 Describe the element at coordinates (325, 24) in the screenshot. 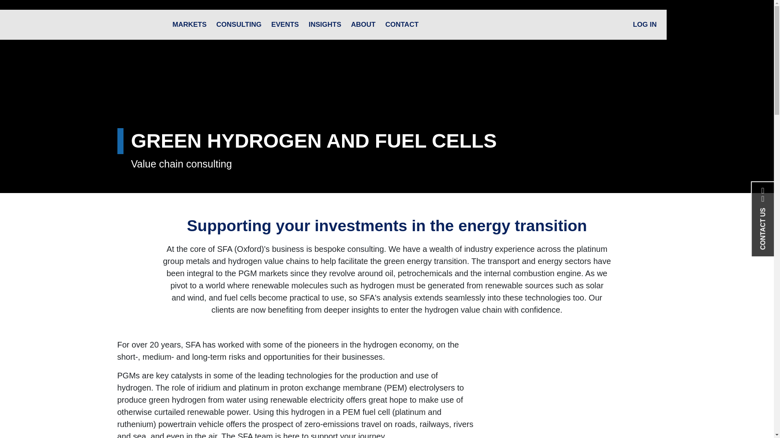

I see `INSIGHTS` at that location.